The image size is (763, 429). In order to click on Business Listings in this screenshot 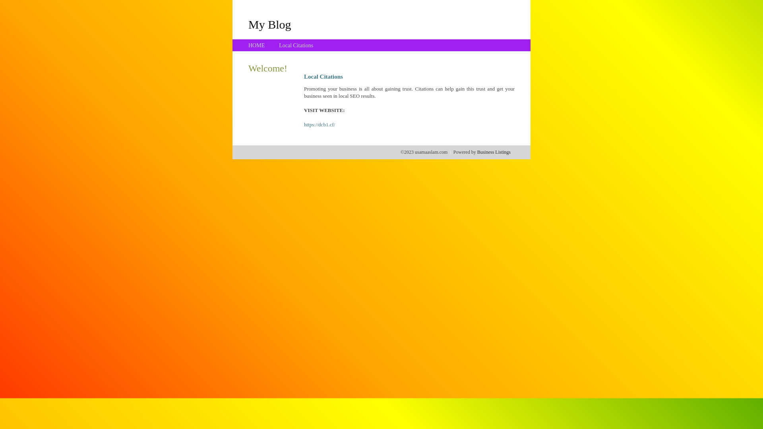, I will do `click(494, 152)`.